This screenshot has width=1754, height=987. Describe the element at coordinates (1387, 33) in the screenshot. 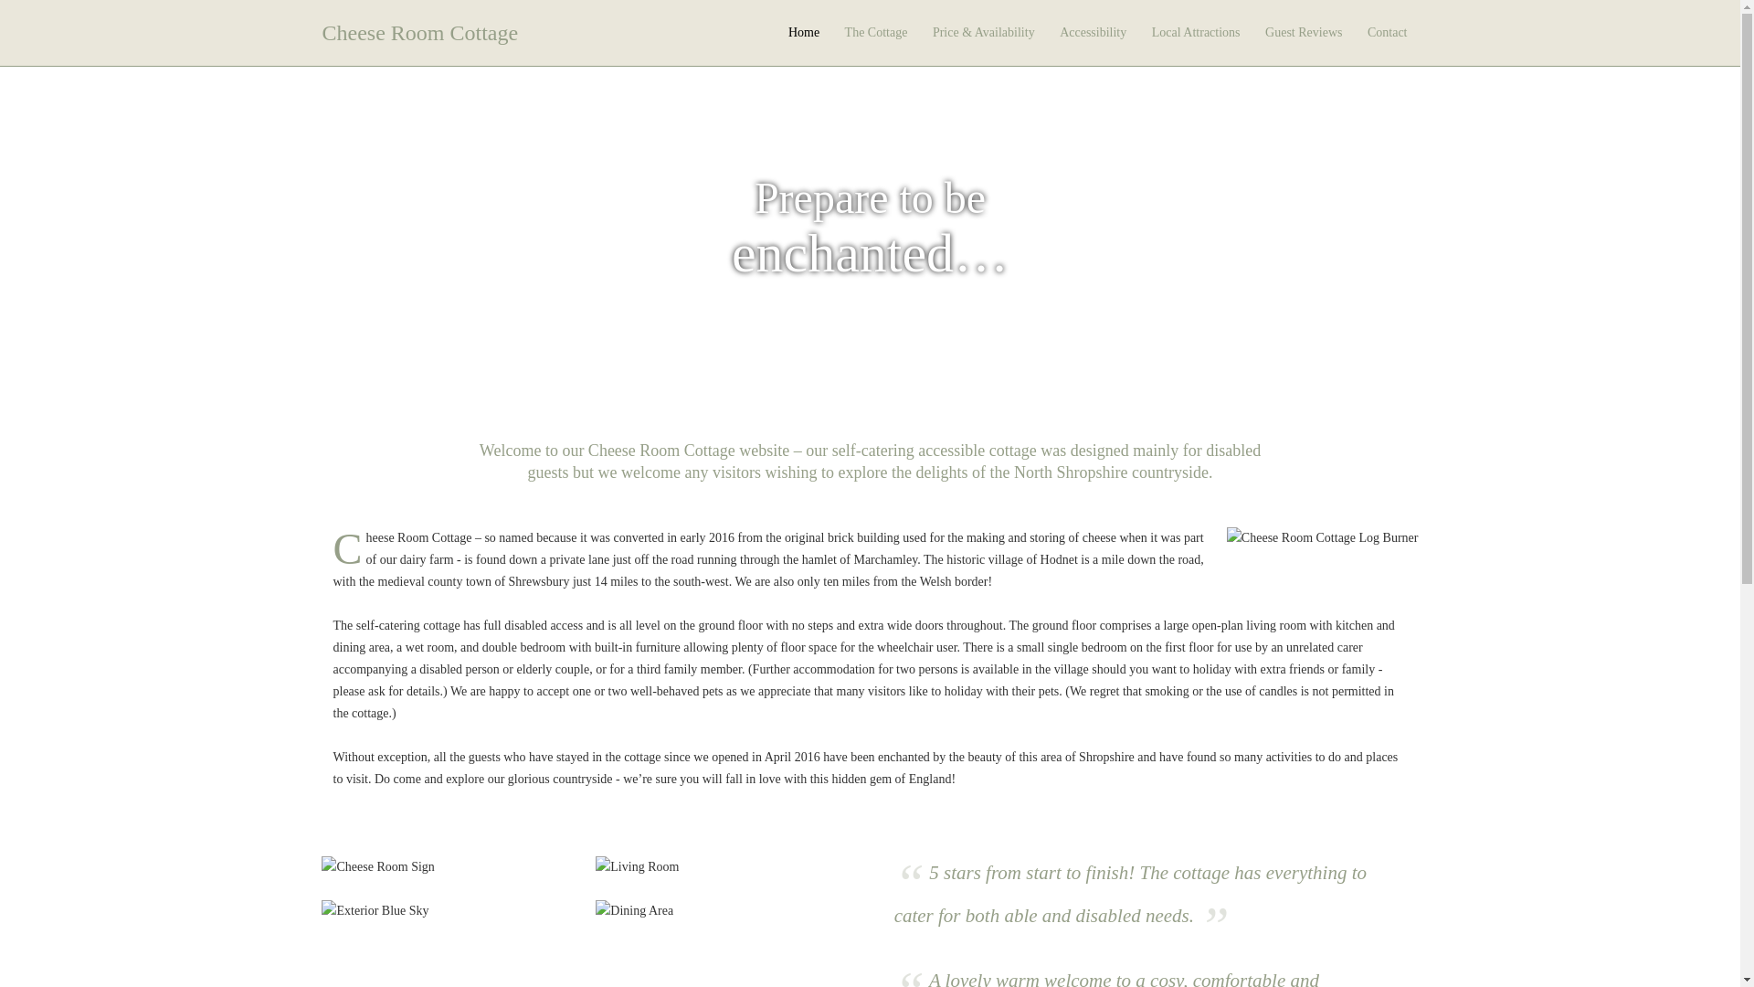

I see `Contact` at that location.